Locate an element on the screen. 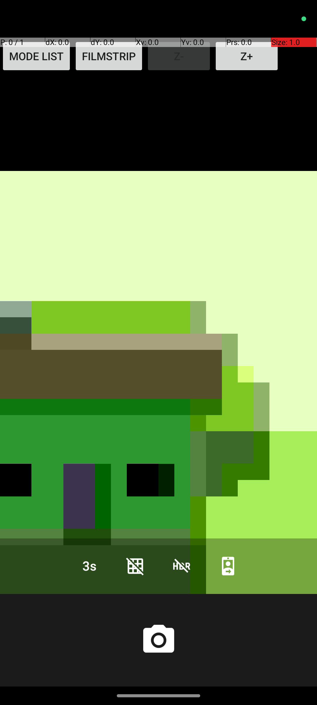  Grid lines off is located at coordinates (135, 566).